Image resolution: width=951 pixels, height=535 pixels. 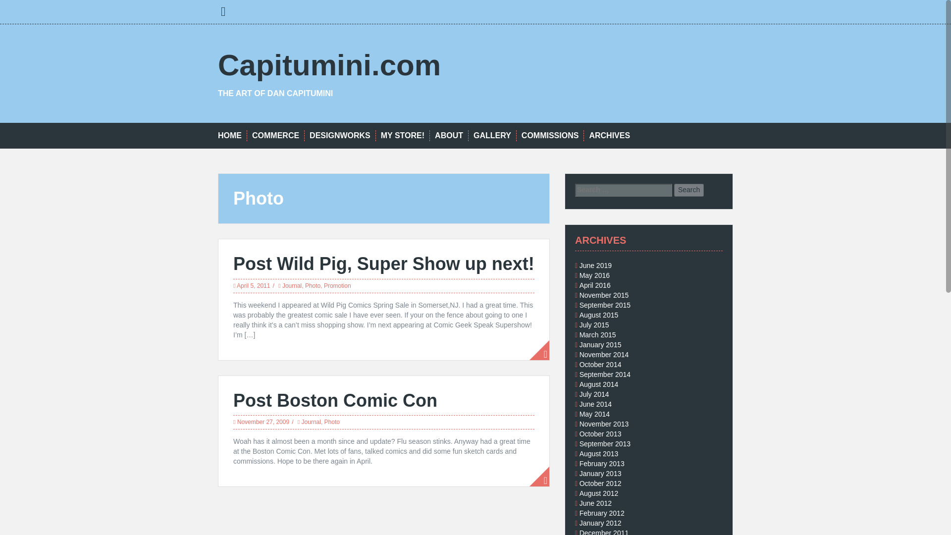 I want to click on Promotion, so click(x=337, y=286).